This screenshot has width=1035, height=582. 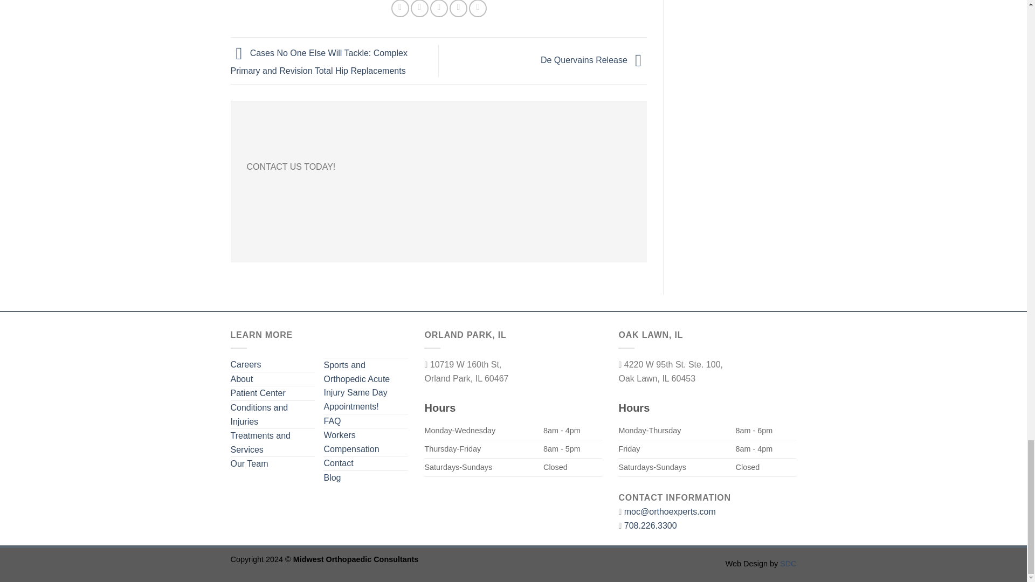 I want to click on Email to a Friend, so click(x=439, y=9).